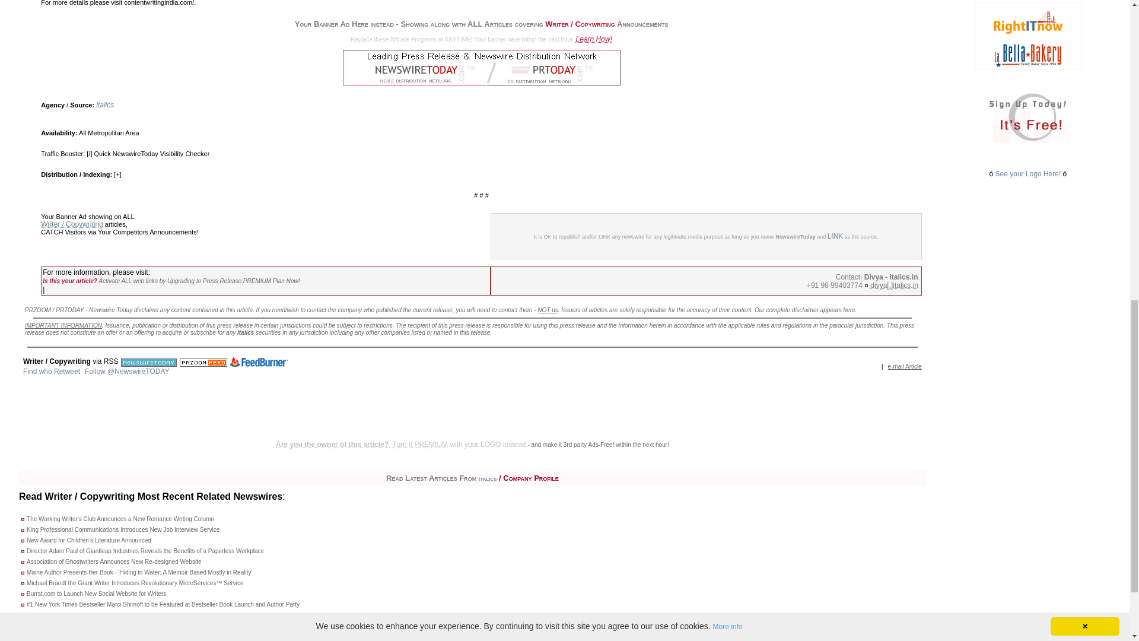 The height and width of the screenshot is (641, 1139). Describe the element at coordinates (850, 310) in the screenshot. I see `here` at that location.